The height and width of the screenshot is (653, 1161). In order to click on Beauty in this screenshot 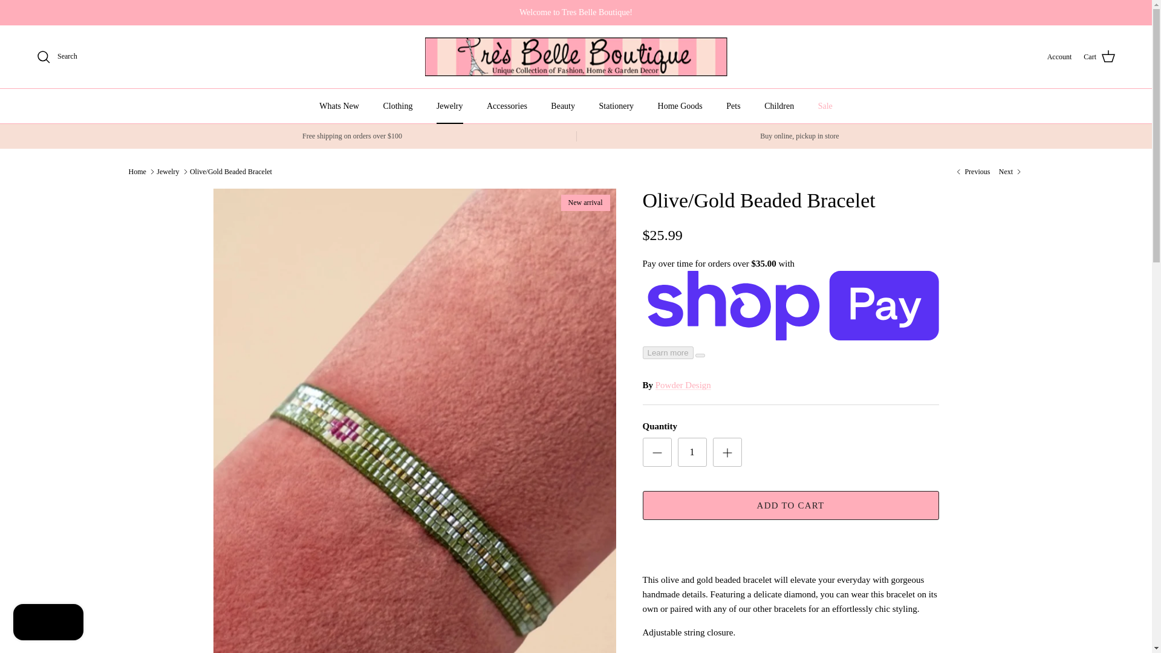, I will do `click(562, 106)`.